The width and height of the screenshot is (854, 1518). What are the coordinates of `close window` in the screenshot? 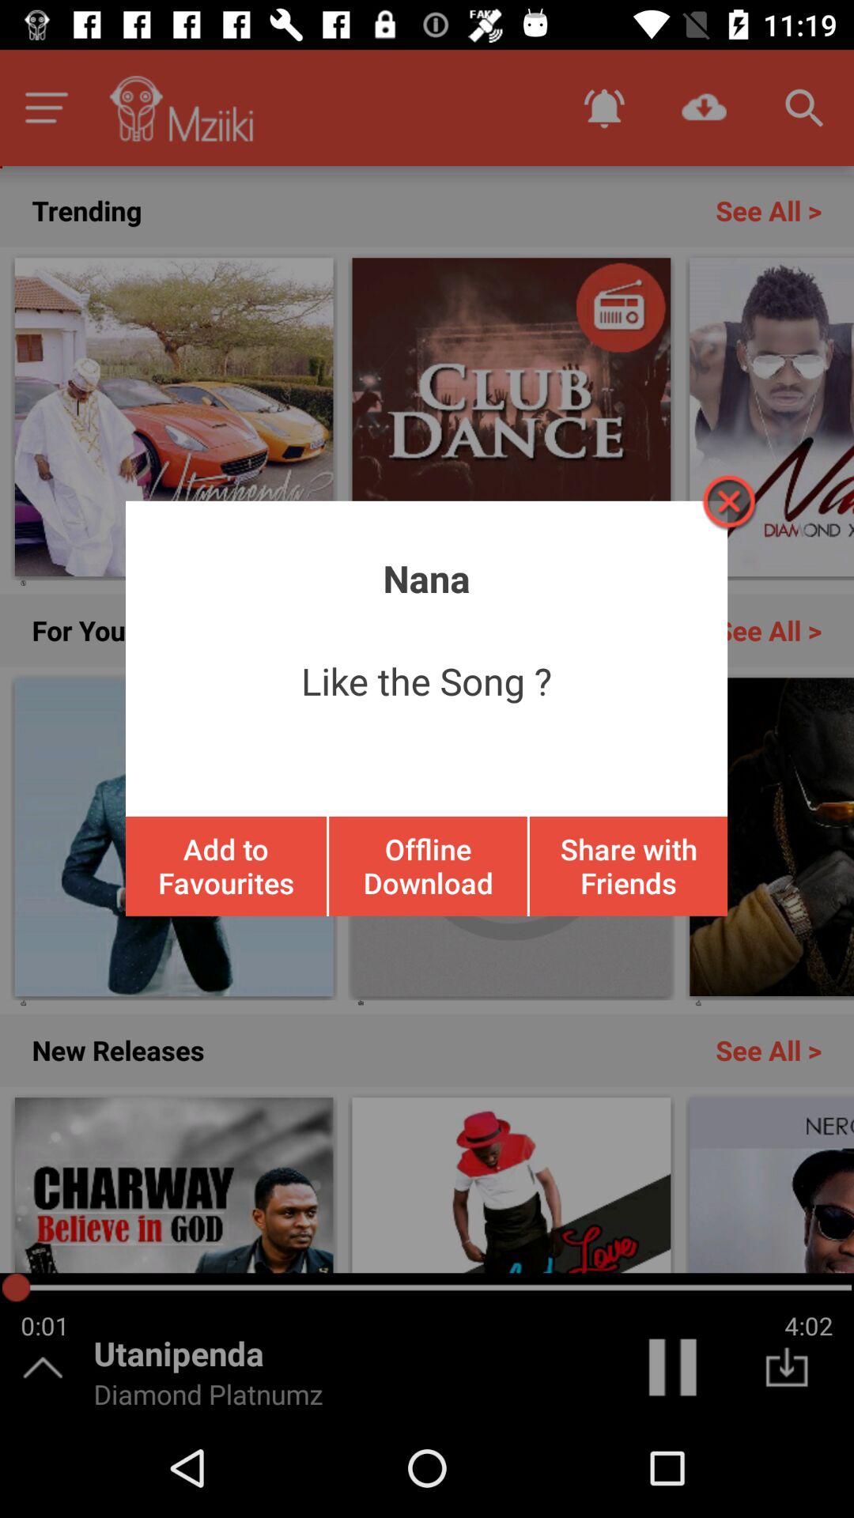 It's located at (727, 501).